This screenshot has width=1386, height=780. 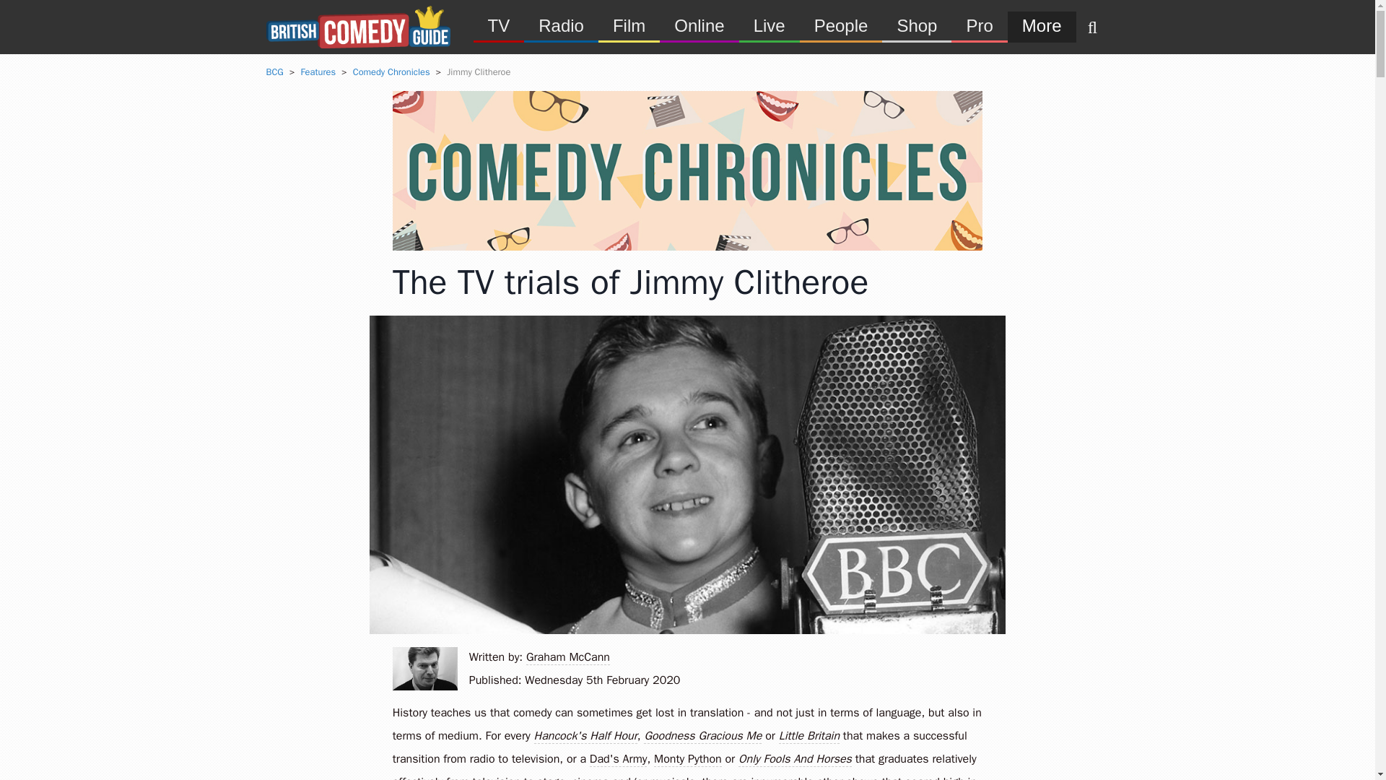 What do you see at coordinates (318, 72) in the screenshot?
I see `Features` at bounding box center [318, 72].